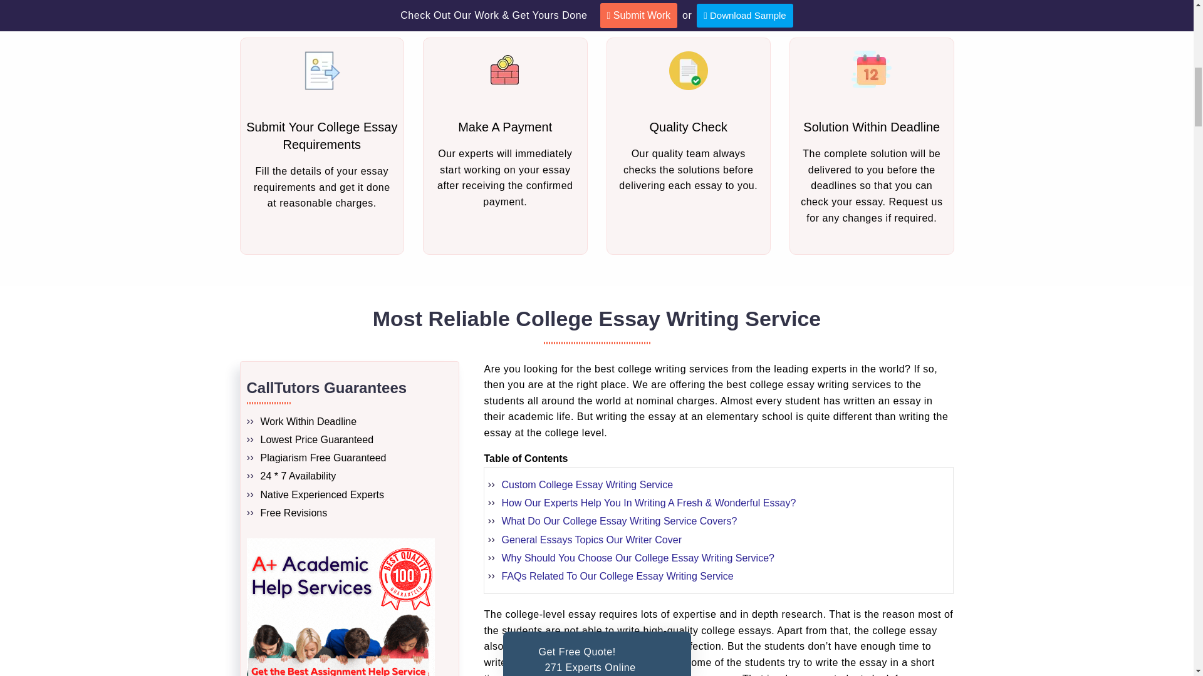 The height and width of the screenshot is (676, 1203). Describe the element at coordinates (637, 558) in the screenshot. I see `Why Should You Choose Our College Essay Writing Service?` at that location.